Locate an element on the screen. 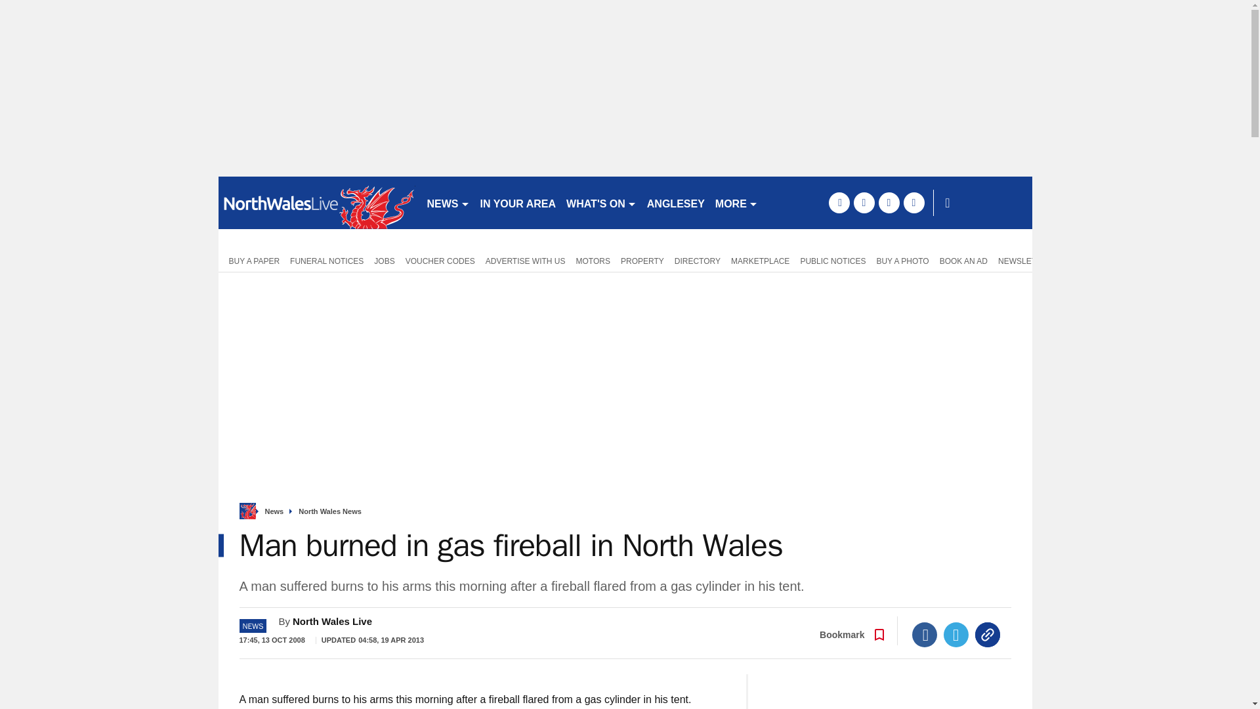  BUY A PAPER is located at coordinates (251, 260).